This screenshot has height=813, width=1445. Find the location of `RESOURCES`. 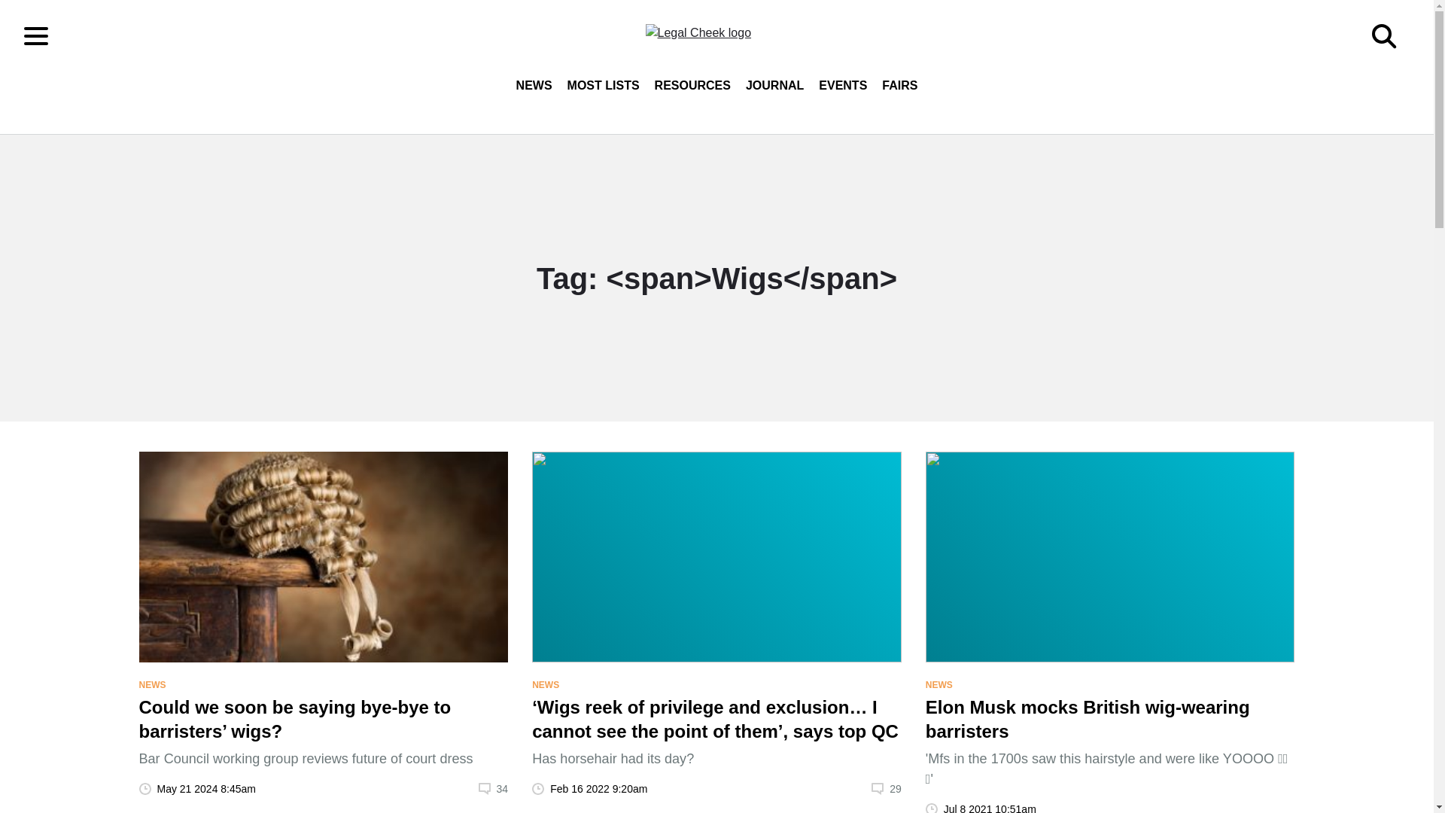

RESOURCES is located at coordinates (692, 86).